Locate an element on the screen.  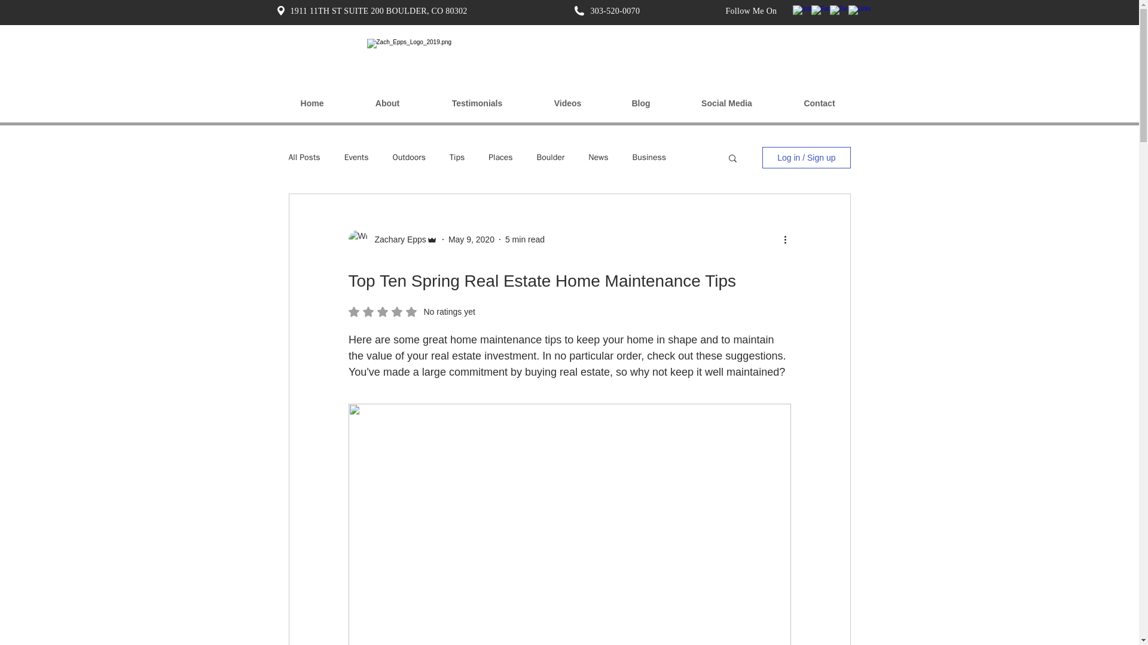
Social Media is located at coordinates (727, 103).